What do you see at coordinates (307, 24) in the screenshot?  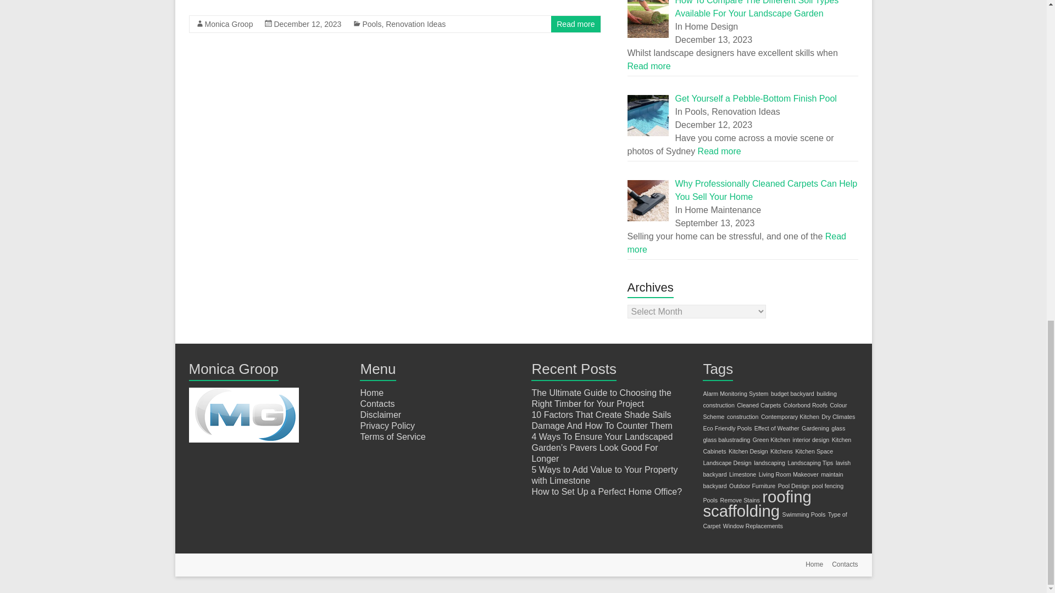 I see `11:28 am` at bounding box center [307, 24].